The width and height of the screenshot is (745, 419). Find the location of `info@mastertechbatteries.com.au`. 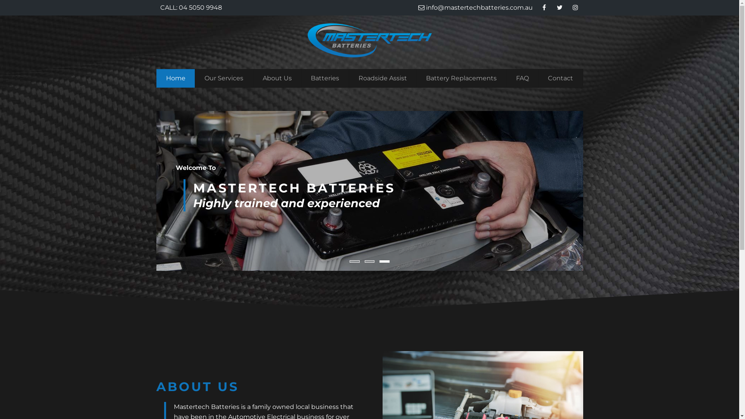

info@mastertechbatteries.com.au is located at coordinates (476, 8).